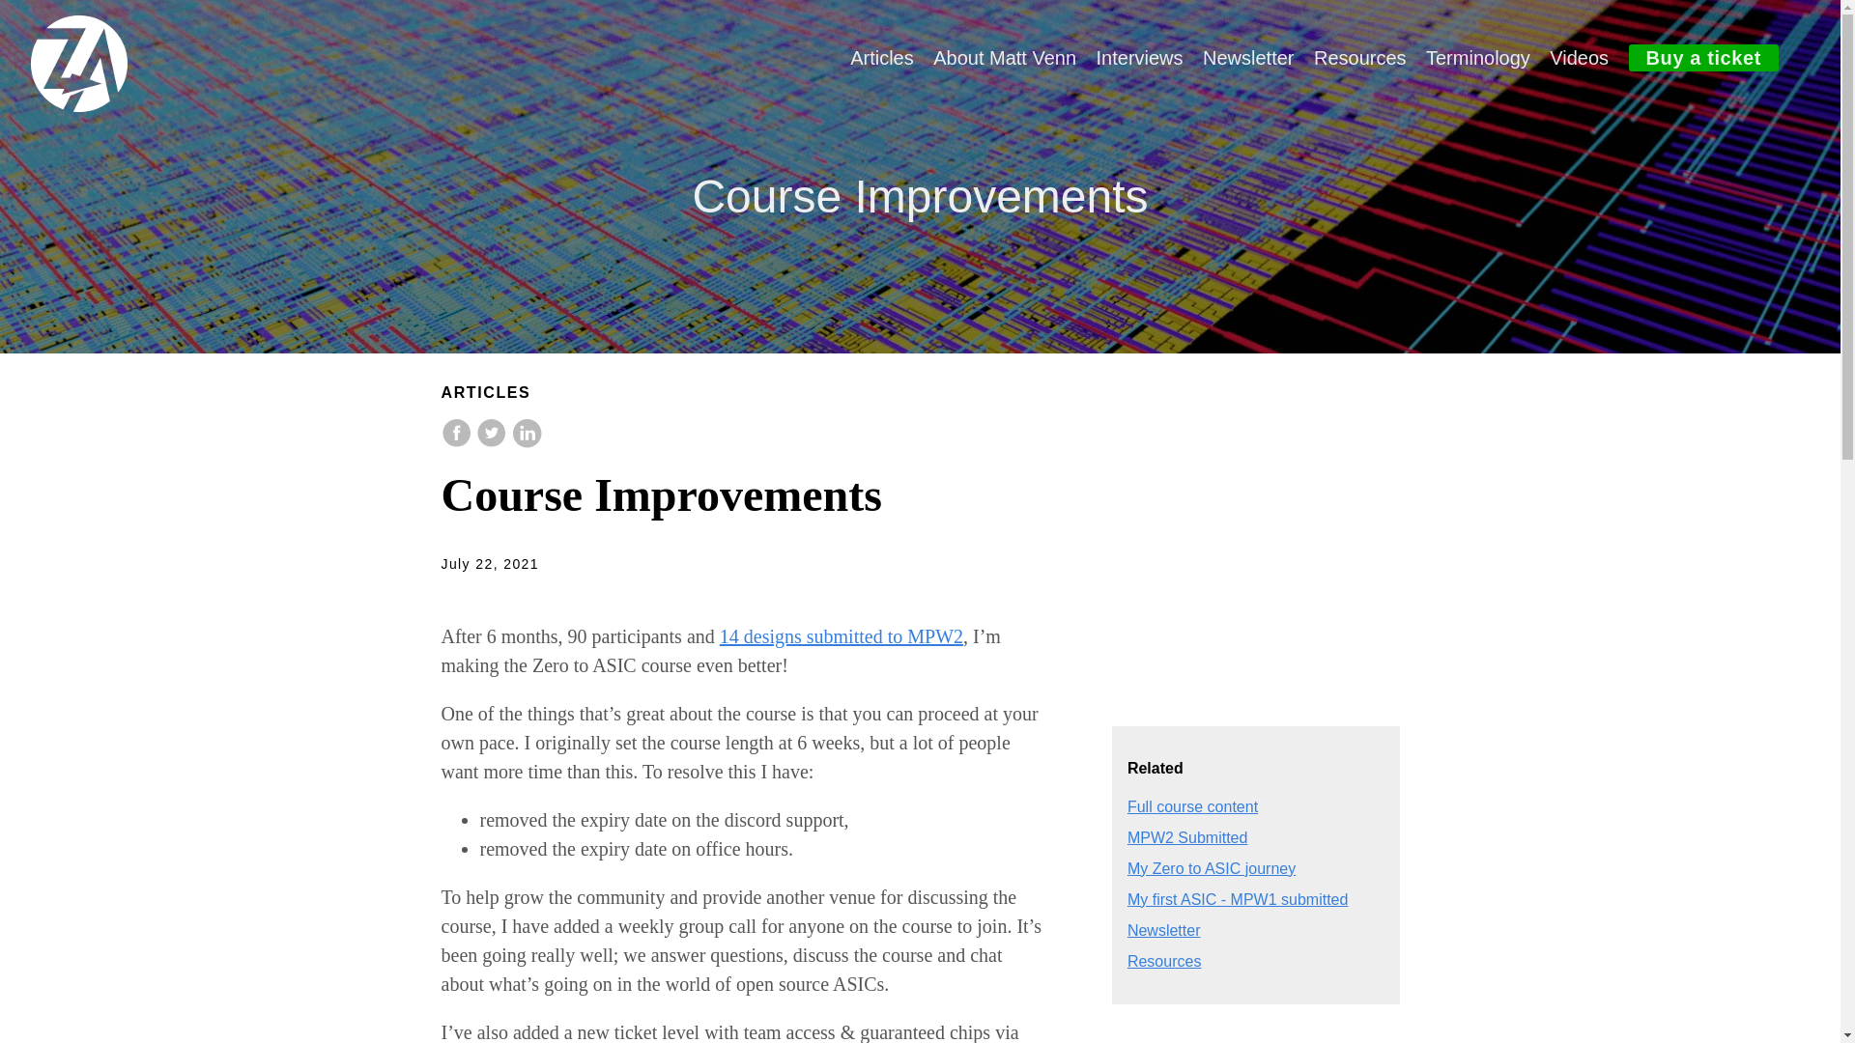 The height and width of the screenshot is (1043, 1855). I want to click on Videos, so click(1579, 58).